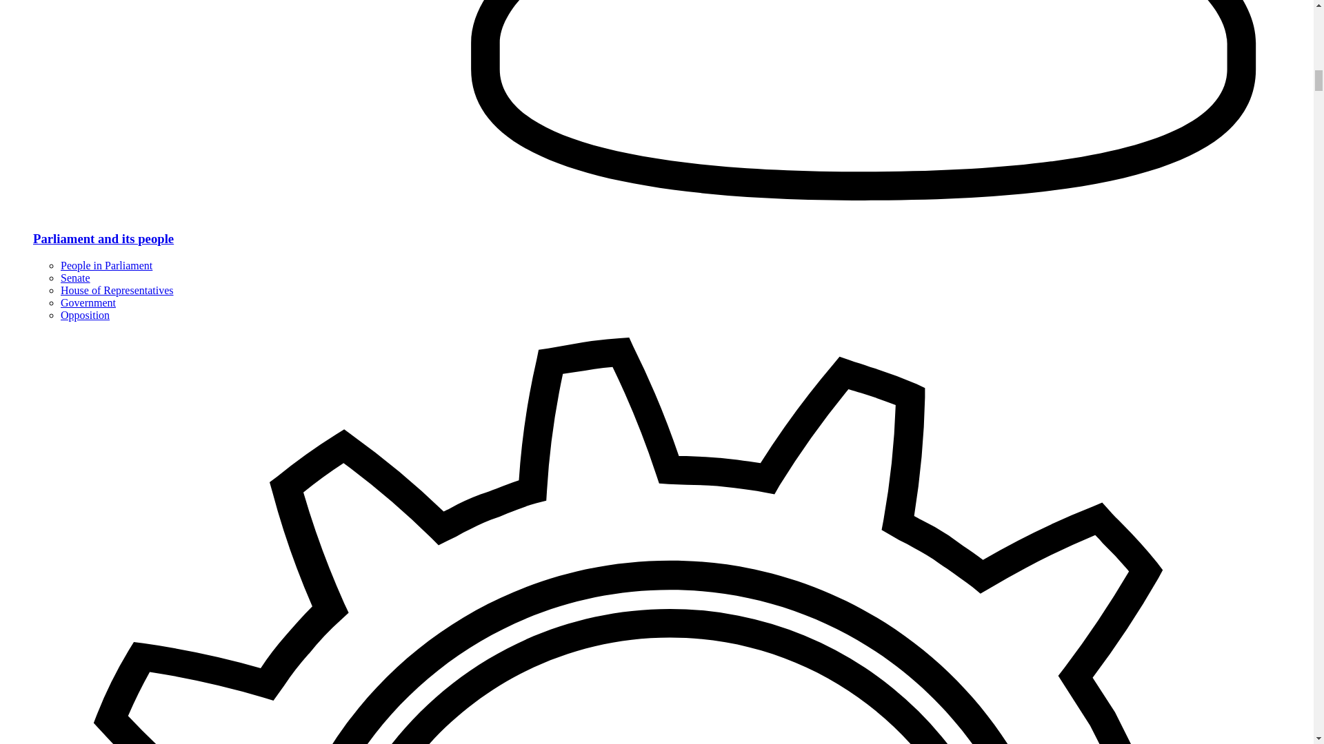 Image resolution: width=1324 pixels, height=744 pixels. What do you see at coordinates (88, 302) in the screenshot?
I see `Government` at bounding box center [88, 302].